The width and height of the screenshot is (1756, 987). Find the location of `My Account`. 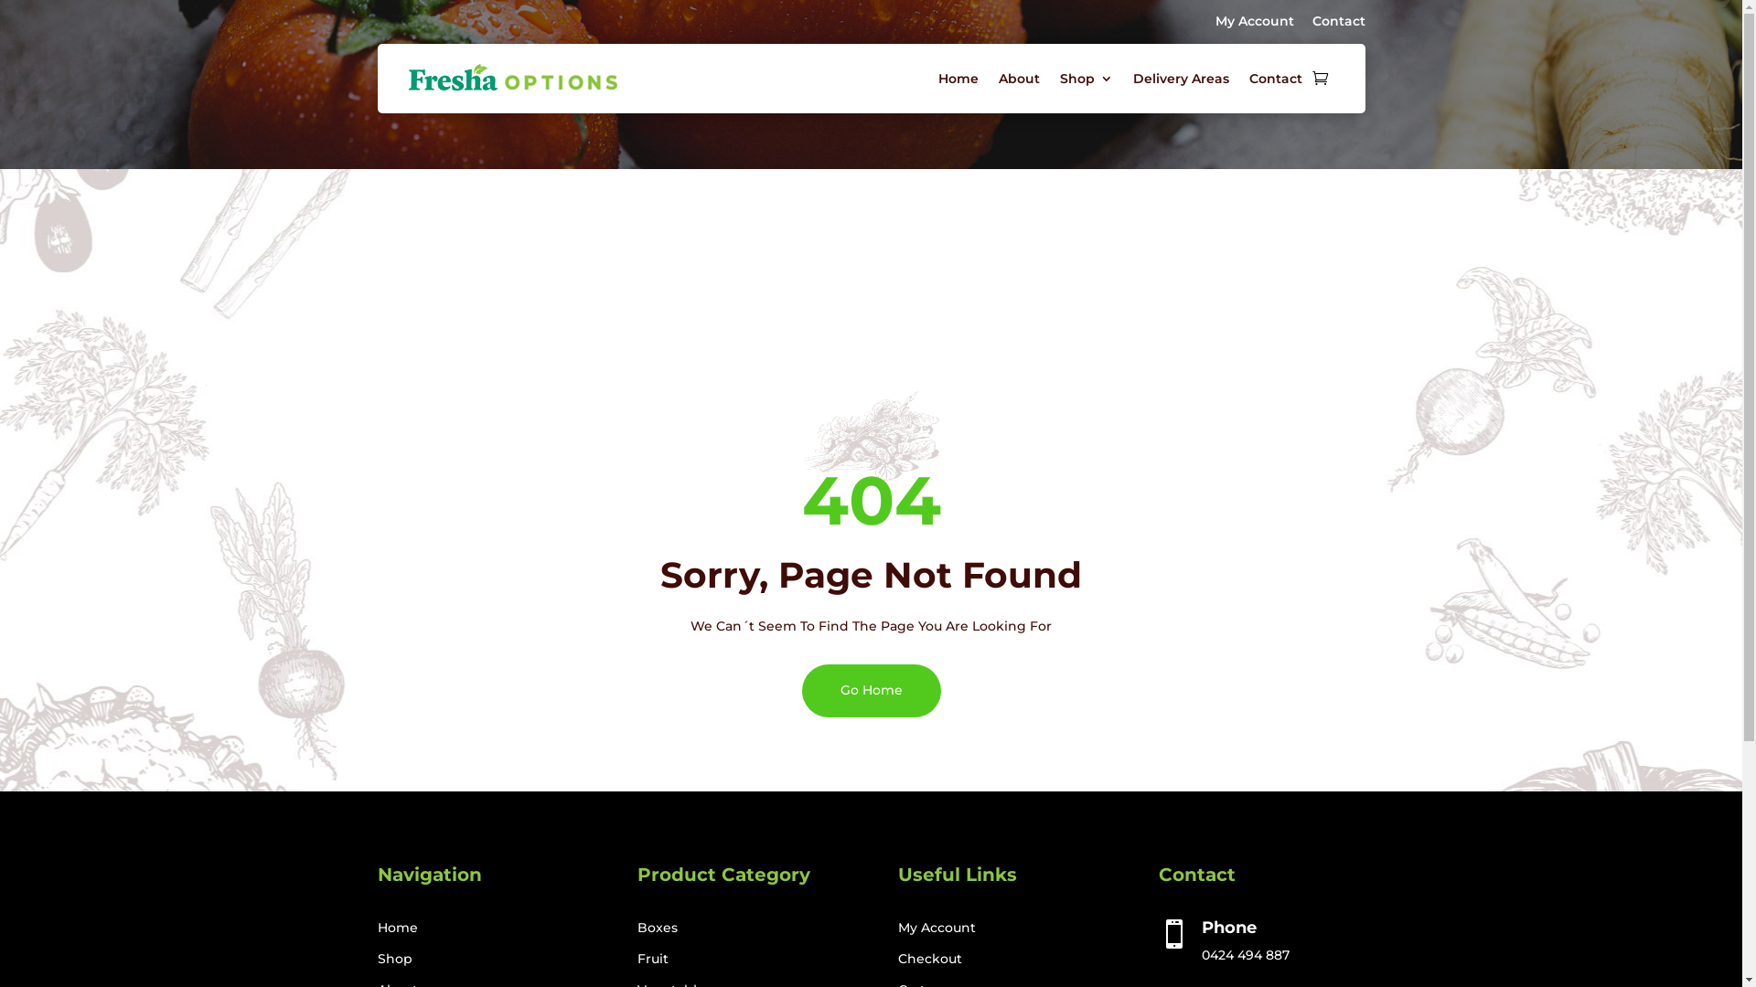

My Account is located at coordinates (937, 928).